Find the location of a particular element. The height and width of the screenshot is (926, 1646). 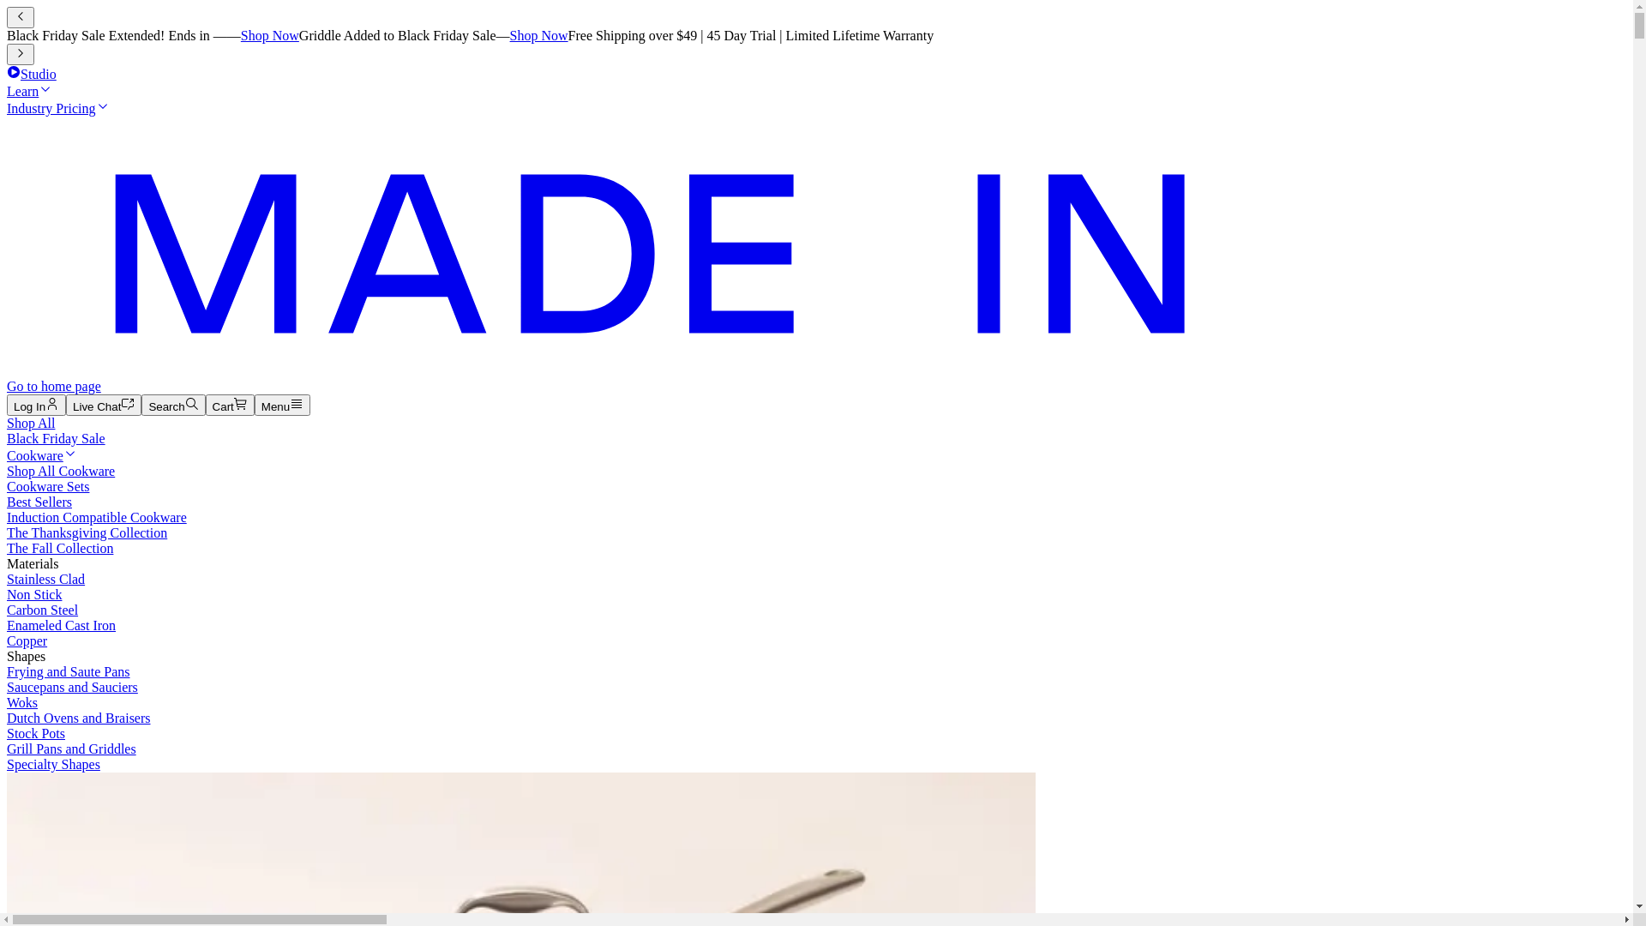

Frying and Saute Pans is located at coordinates (69, 672).